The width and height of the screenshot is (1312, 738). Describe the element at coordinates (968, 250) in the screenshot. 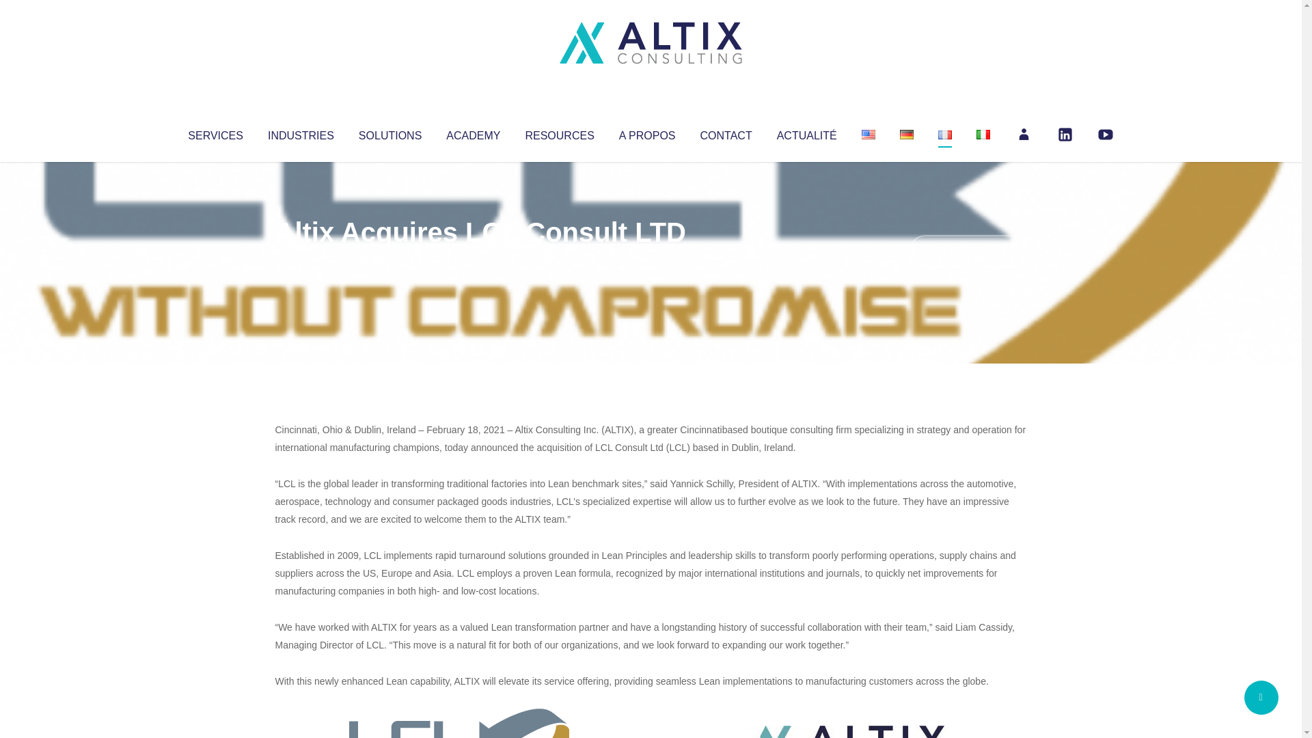

I see `No Comments` at that location.